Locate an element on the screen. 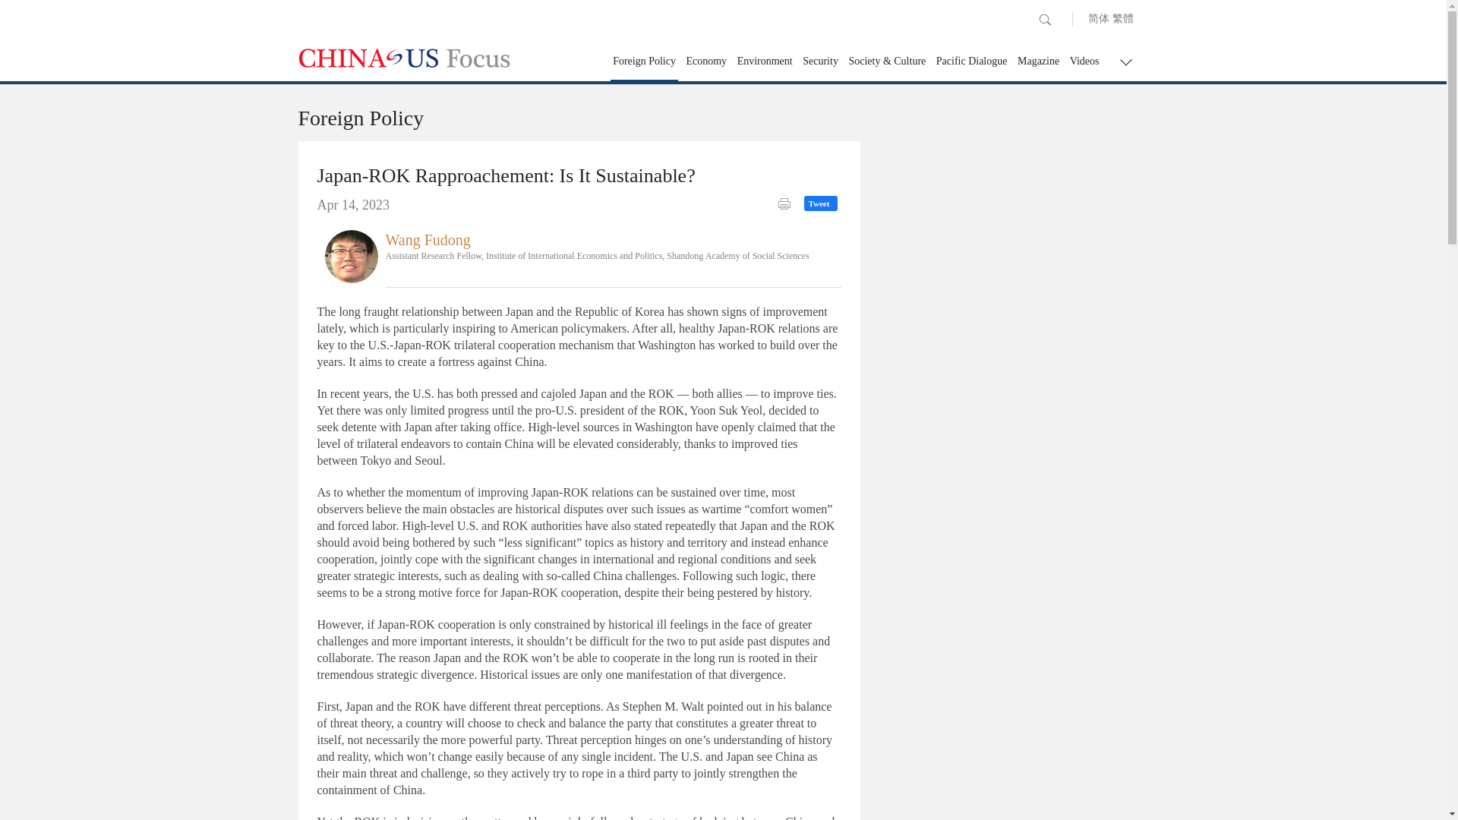  Wang Fudong is located at coordinates (428, 240).